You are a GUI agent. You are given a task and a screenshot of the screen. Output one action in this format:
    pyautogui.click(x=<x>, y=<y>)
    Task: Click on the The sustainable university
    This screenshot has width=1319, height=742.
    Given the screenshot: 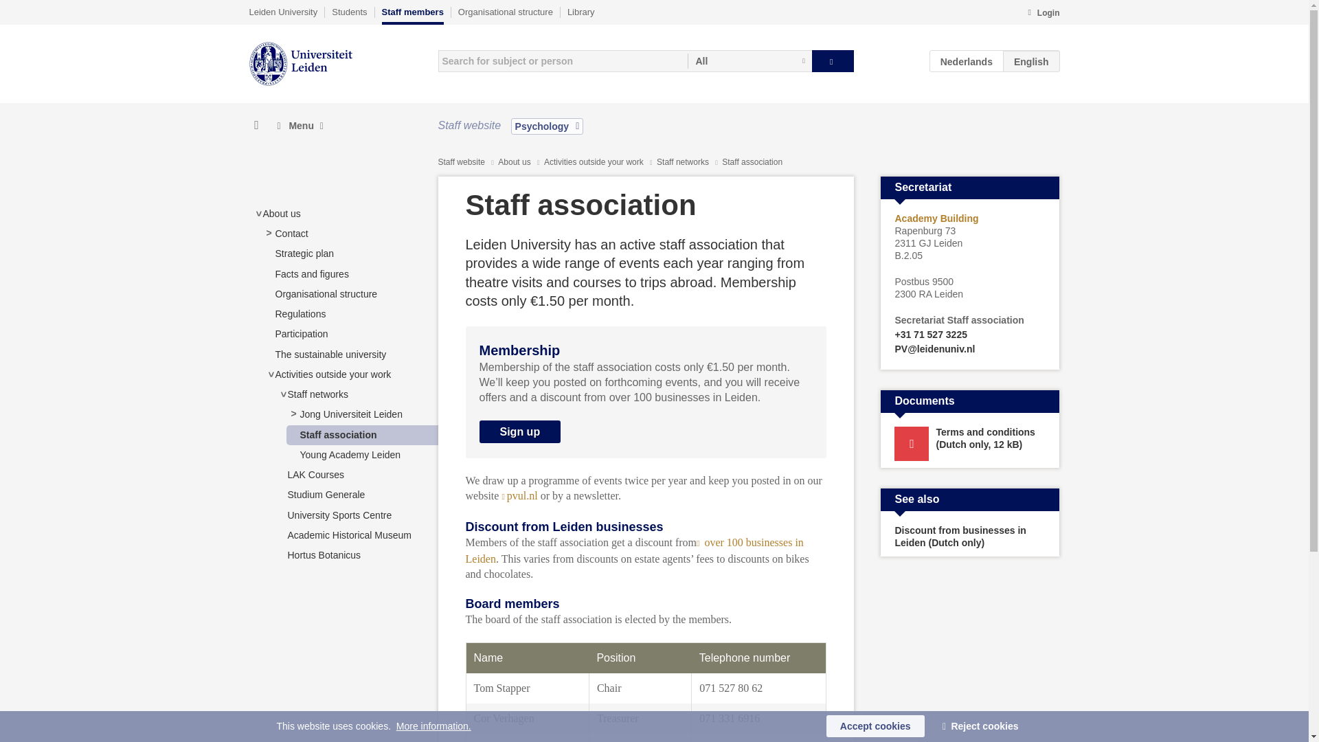 What is the action you would take?
    pyautogui.click(x=330, y=354)
    